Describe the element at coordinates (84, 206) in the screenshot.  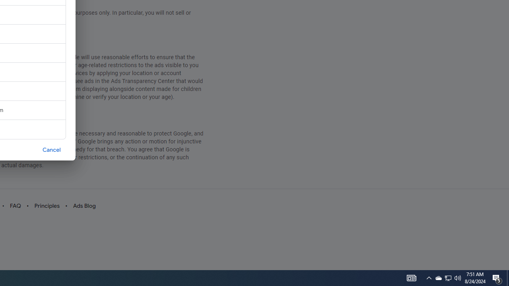
I see `Ads Blog` at that location.